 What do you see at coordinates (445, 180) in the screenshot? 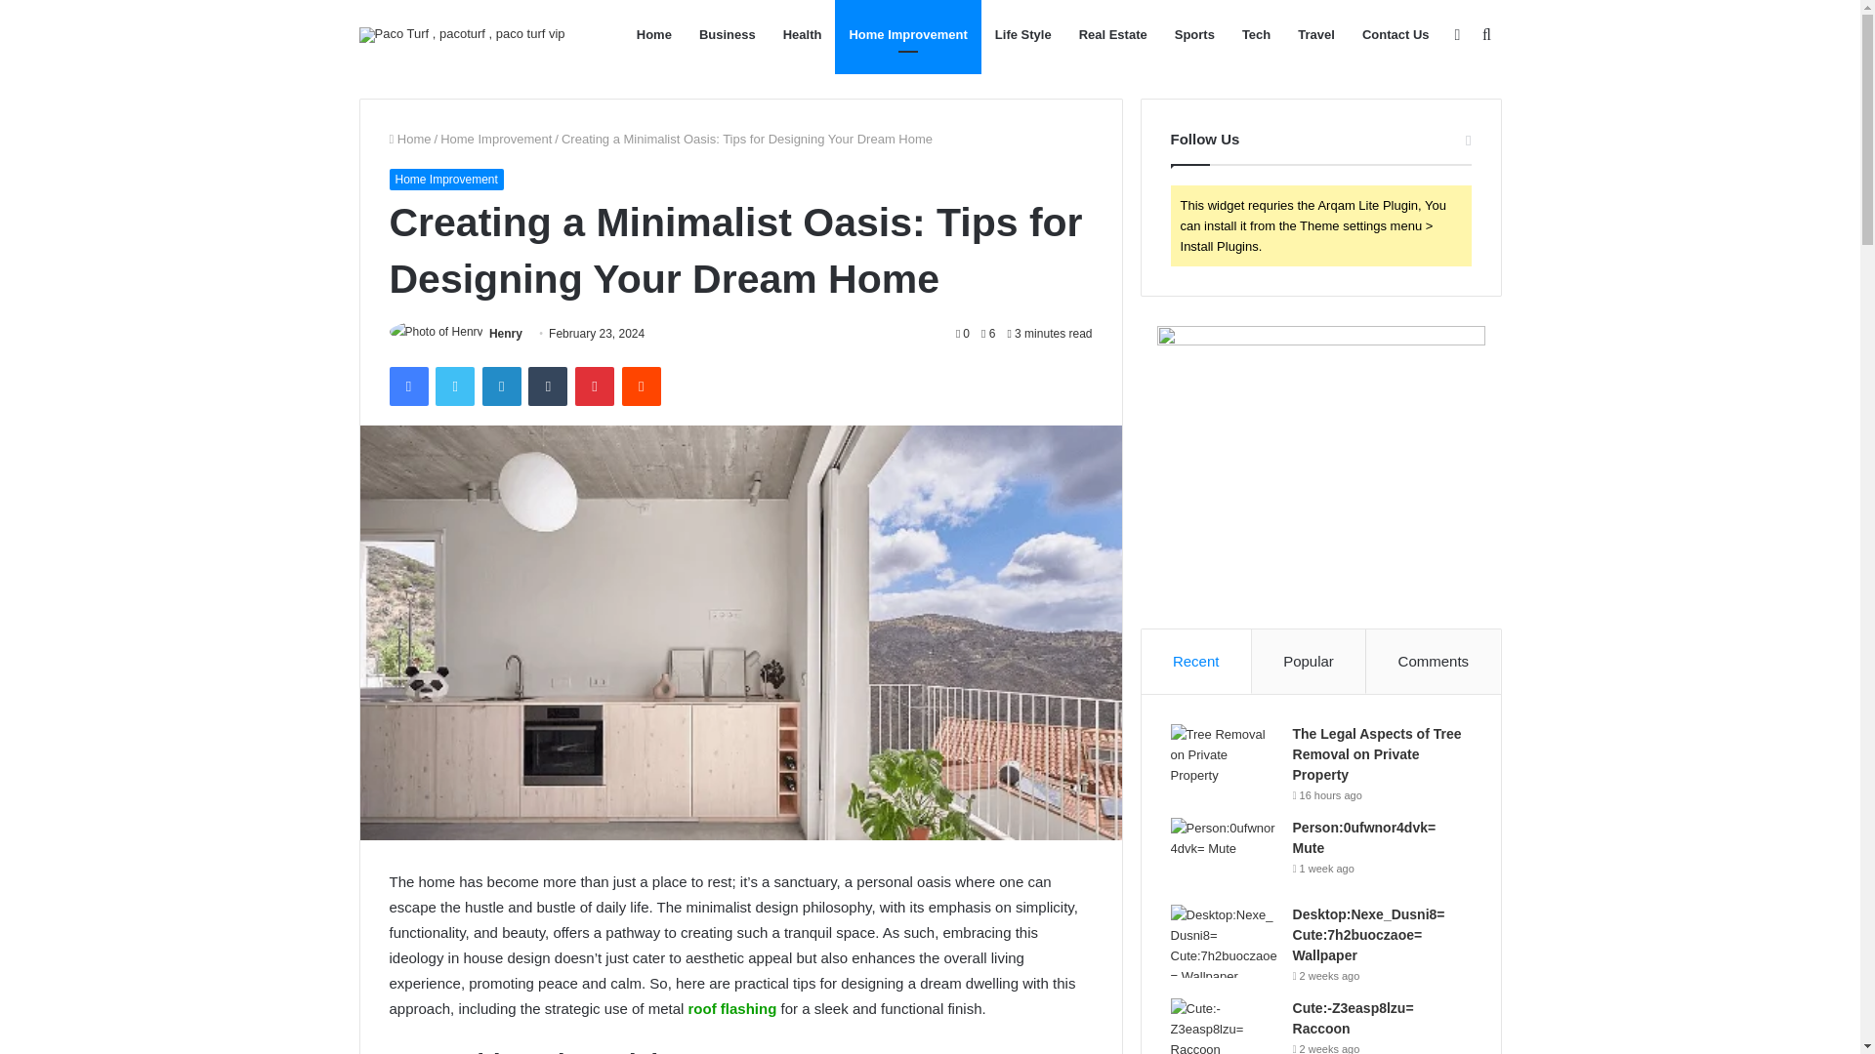
I see `Home Improvement` at bounding box center [445, 180].